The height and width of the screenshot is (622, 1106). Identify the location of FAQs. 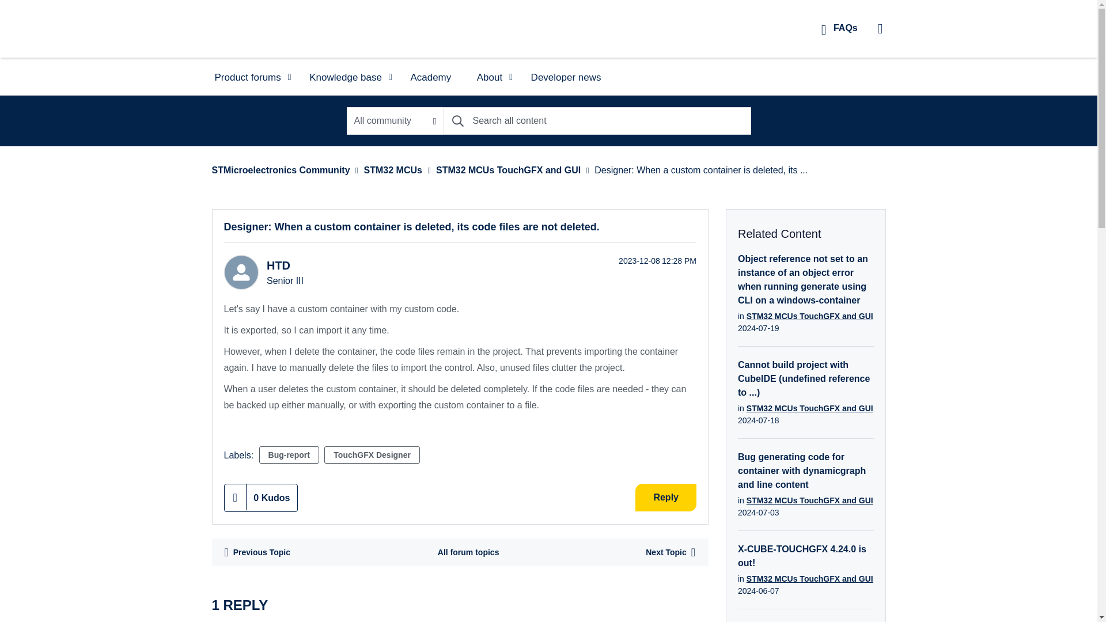
(839, 28).